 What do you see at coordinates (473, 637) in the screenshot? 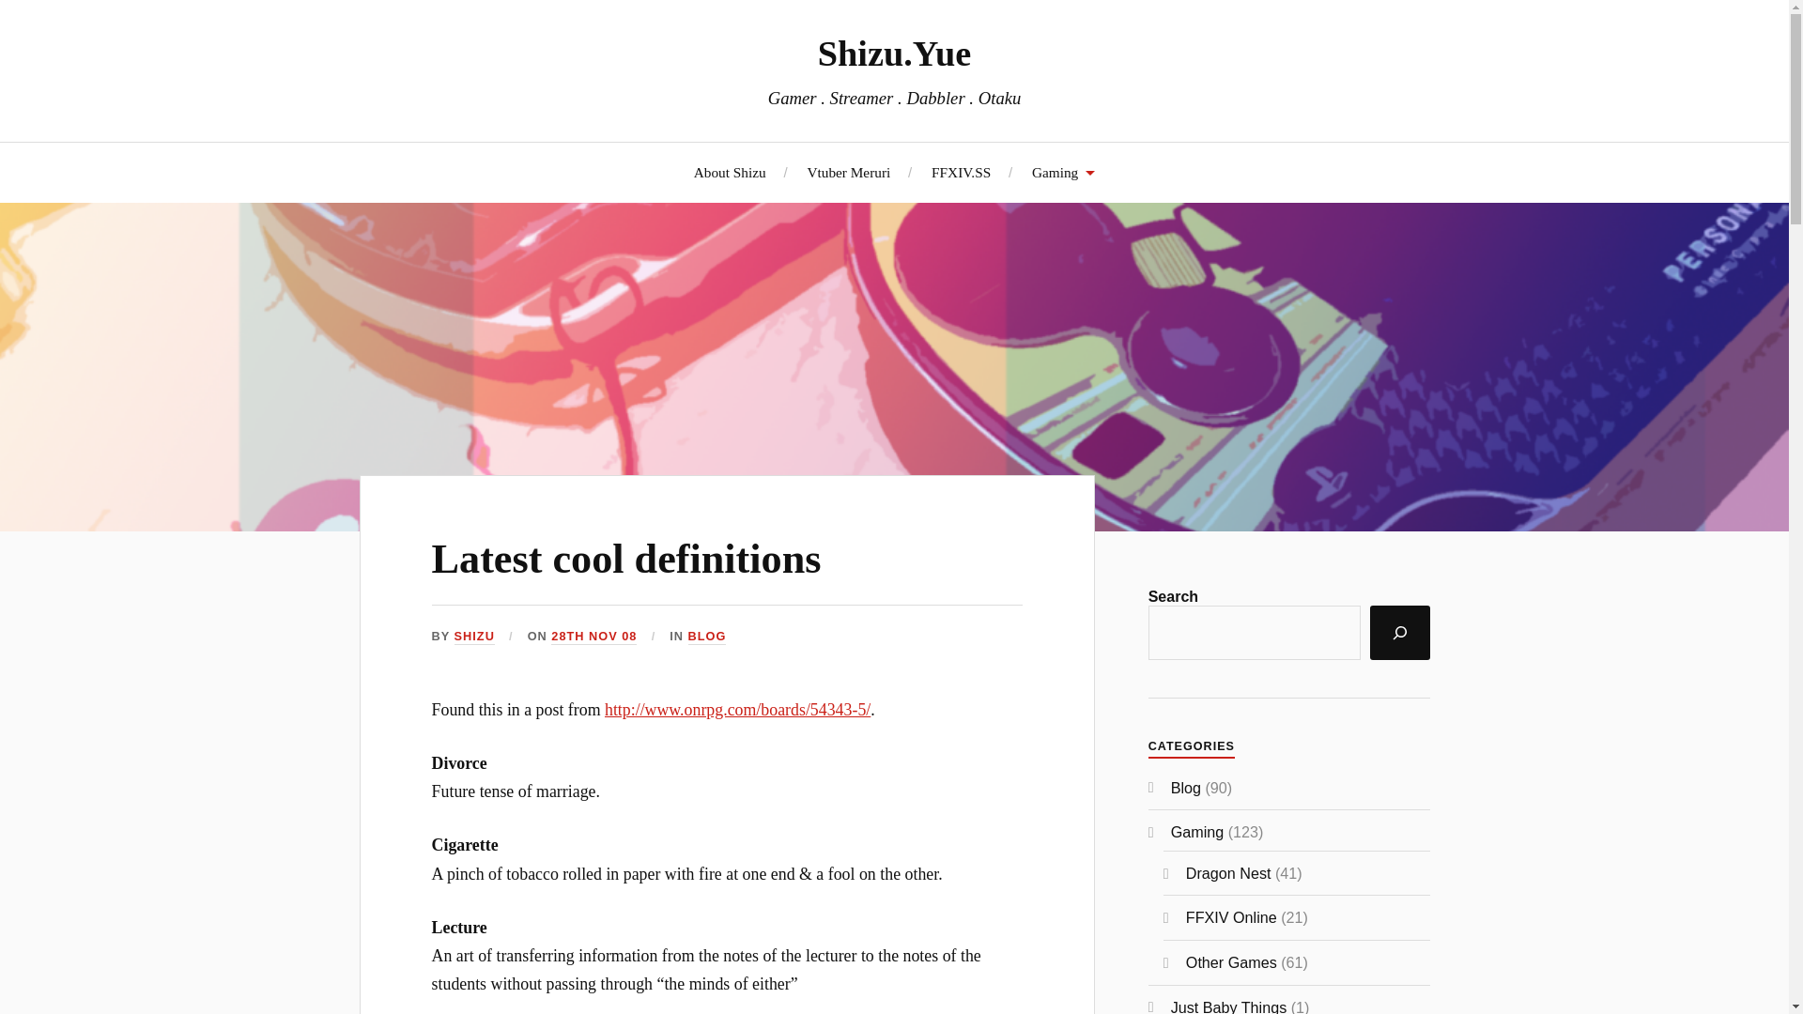
I see `SHIZU` at bounding box center [473, 637].